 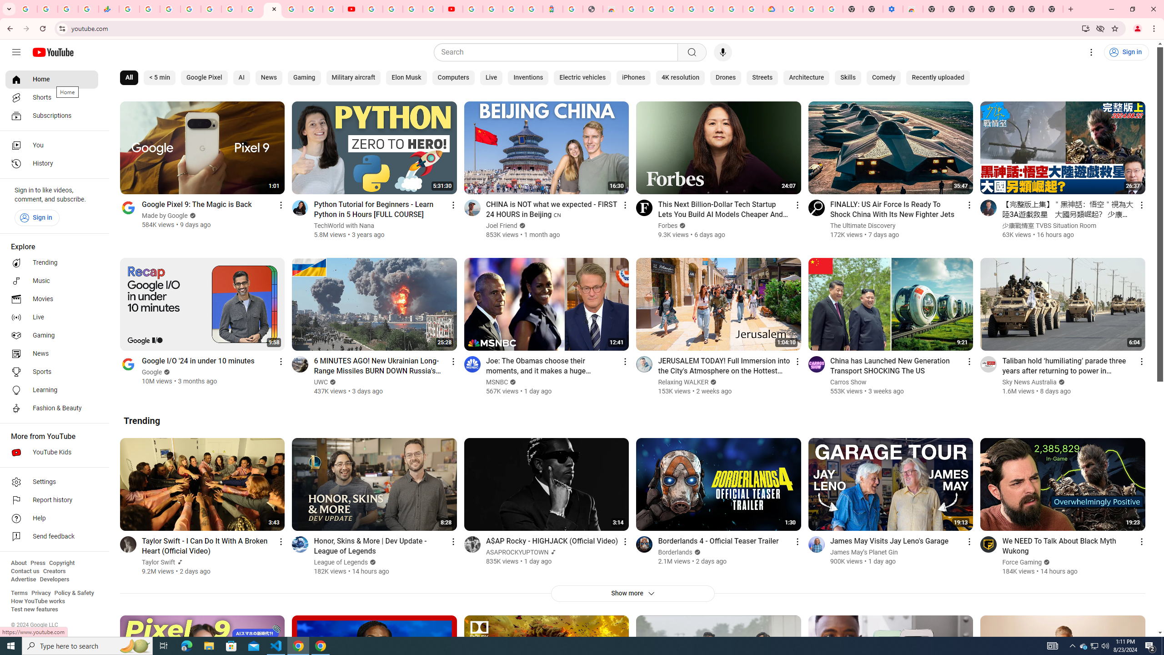 What do you see at coordinates (912, 9) in the screenshot?
I see `Chrome Web Store - Accessibility extensions` at bounding box center [912, 9].